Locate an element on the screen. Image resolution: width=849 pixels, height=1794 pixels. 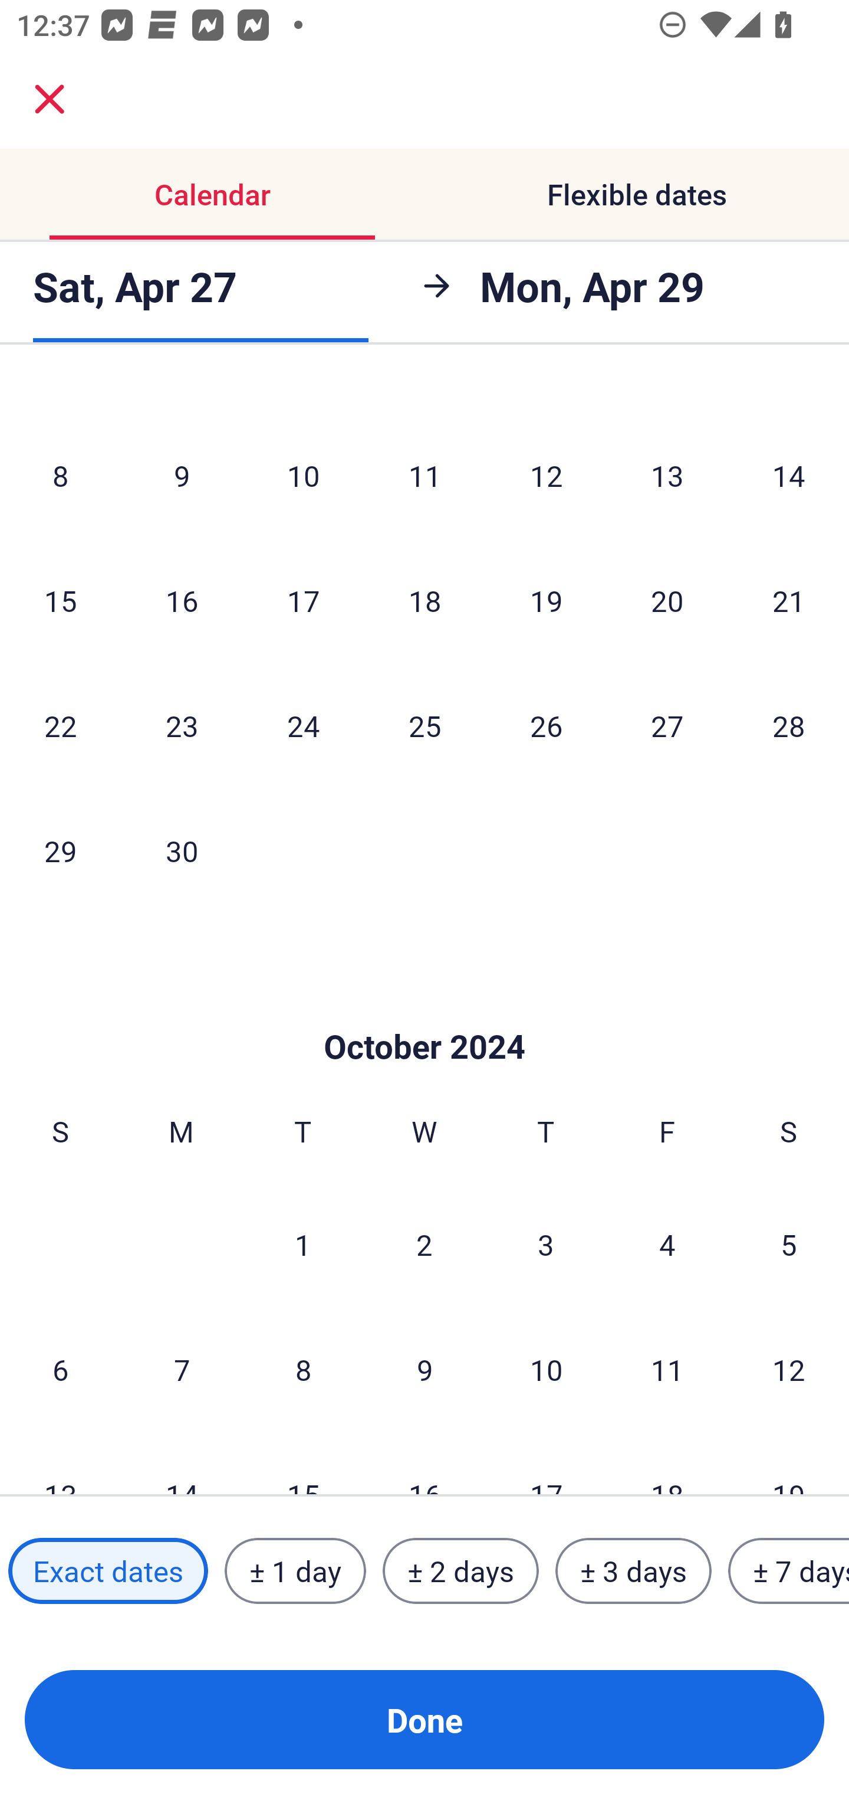
1 Tuesday, October 1, 2024 is located at coordinates (302, 1244).